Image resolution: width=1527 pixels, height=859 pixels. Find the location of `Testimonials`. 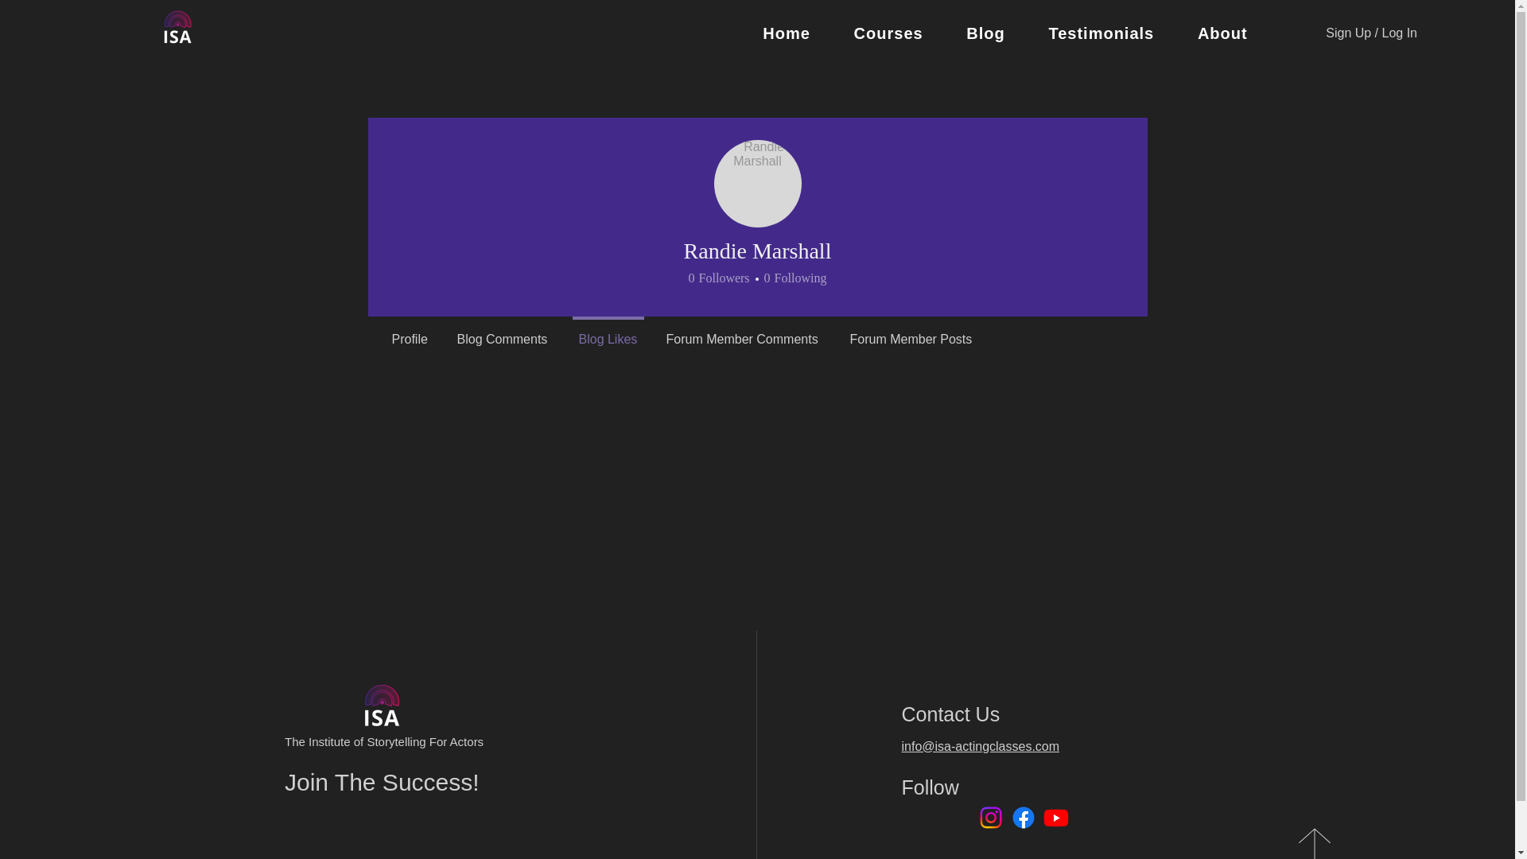

Testimonials is located at coordinates (1101, 33).